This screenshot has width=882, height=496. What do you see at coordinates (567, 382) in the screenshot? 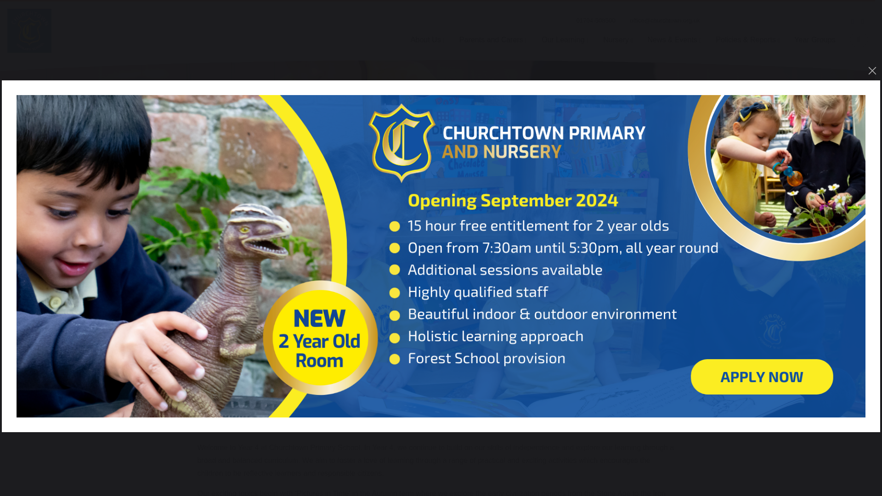
I see `Facebook` at bounding box center [567, 382].